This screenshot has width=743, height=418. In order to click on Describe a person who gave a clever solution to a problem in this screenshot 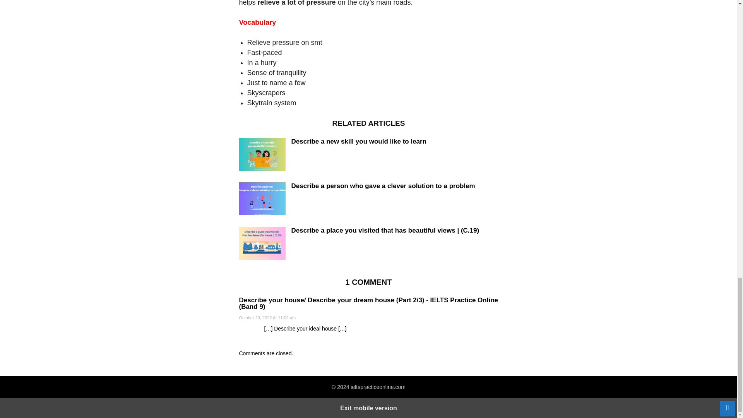, I will do `click(383, 186)`.